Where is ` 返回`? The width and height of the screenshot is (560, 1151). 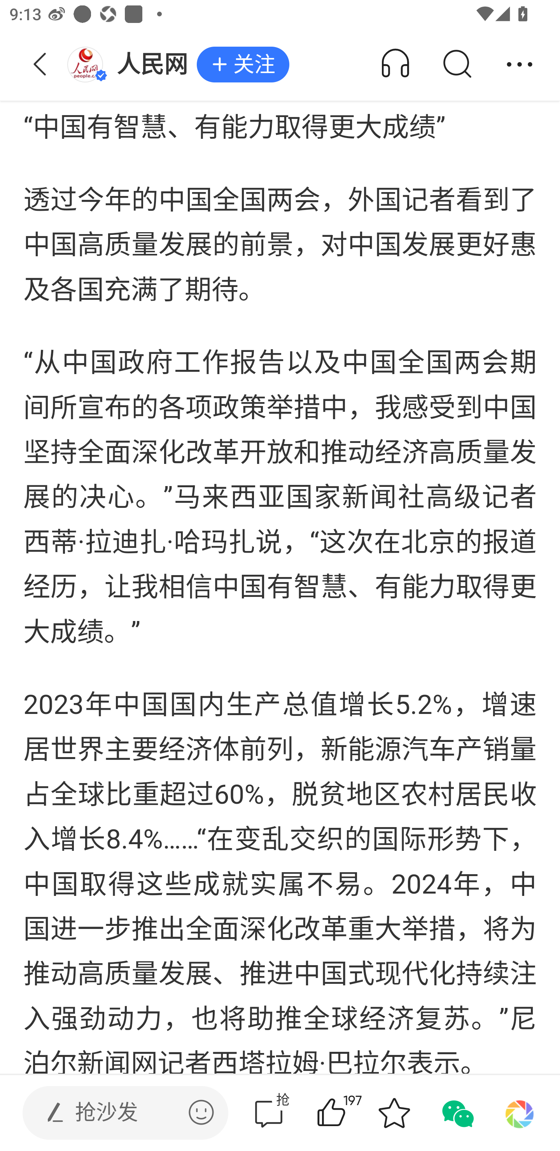
 返回 is located at coordinates (40, 65).